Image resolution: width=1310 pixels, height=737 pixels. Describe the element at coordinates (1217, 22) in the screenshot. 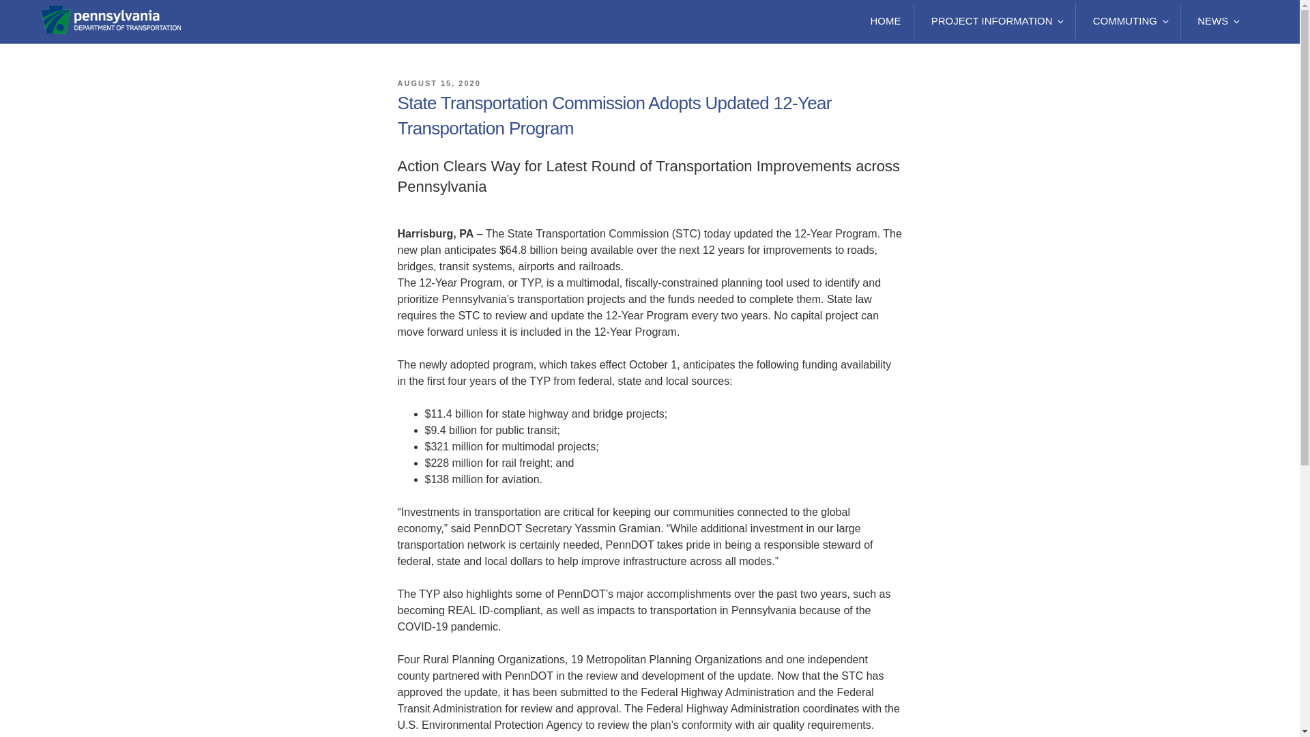

I see `NEWS` at that location.